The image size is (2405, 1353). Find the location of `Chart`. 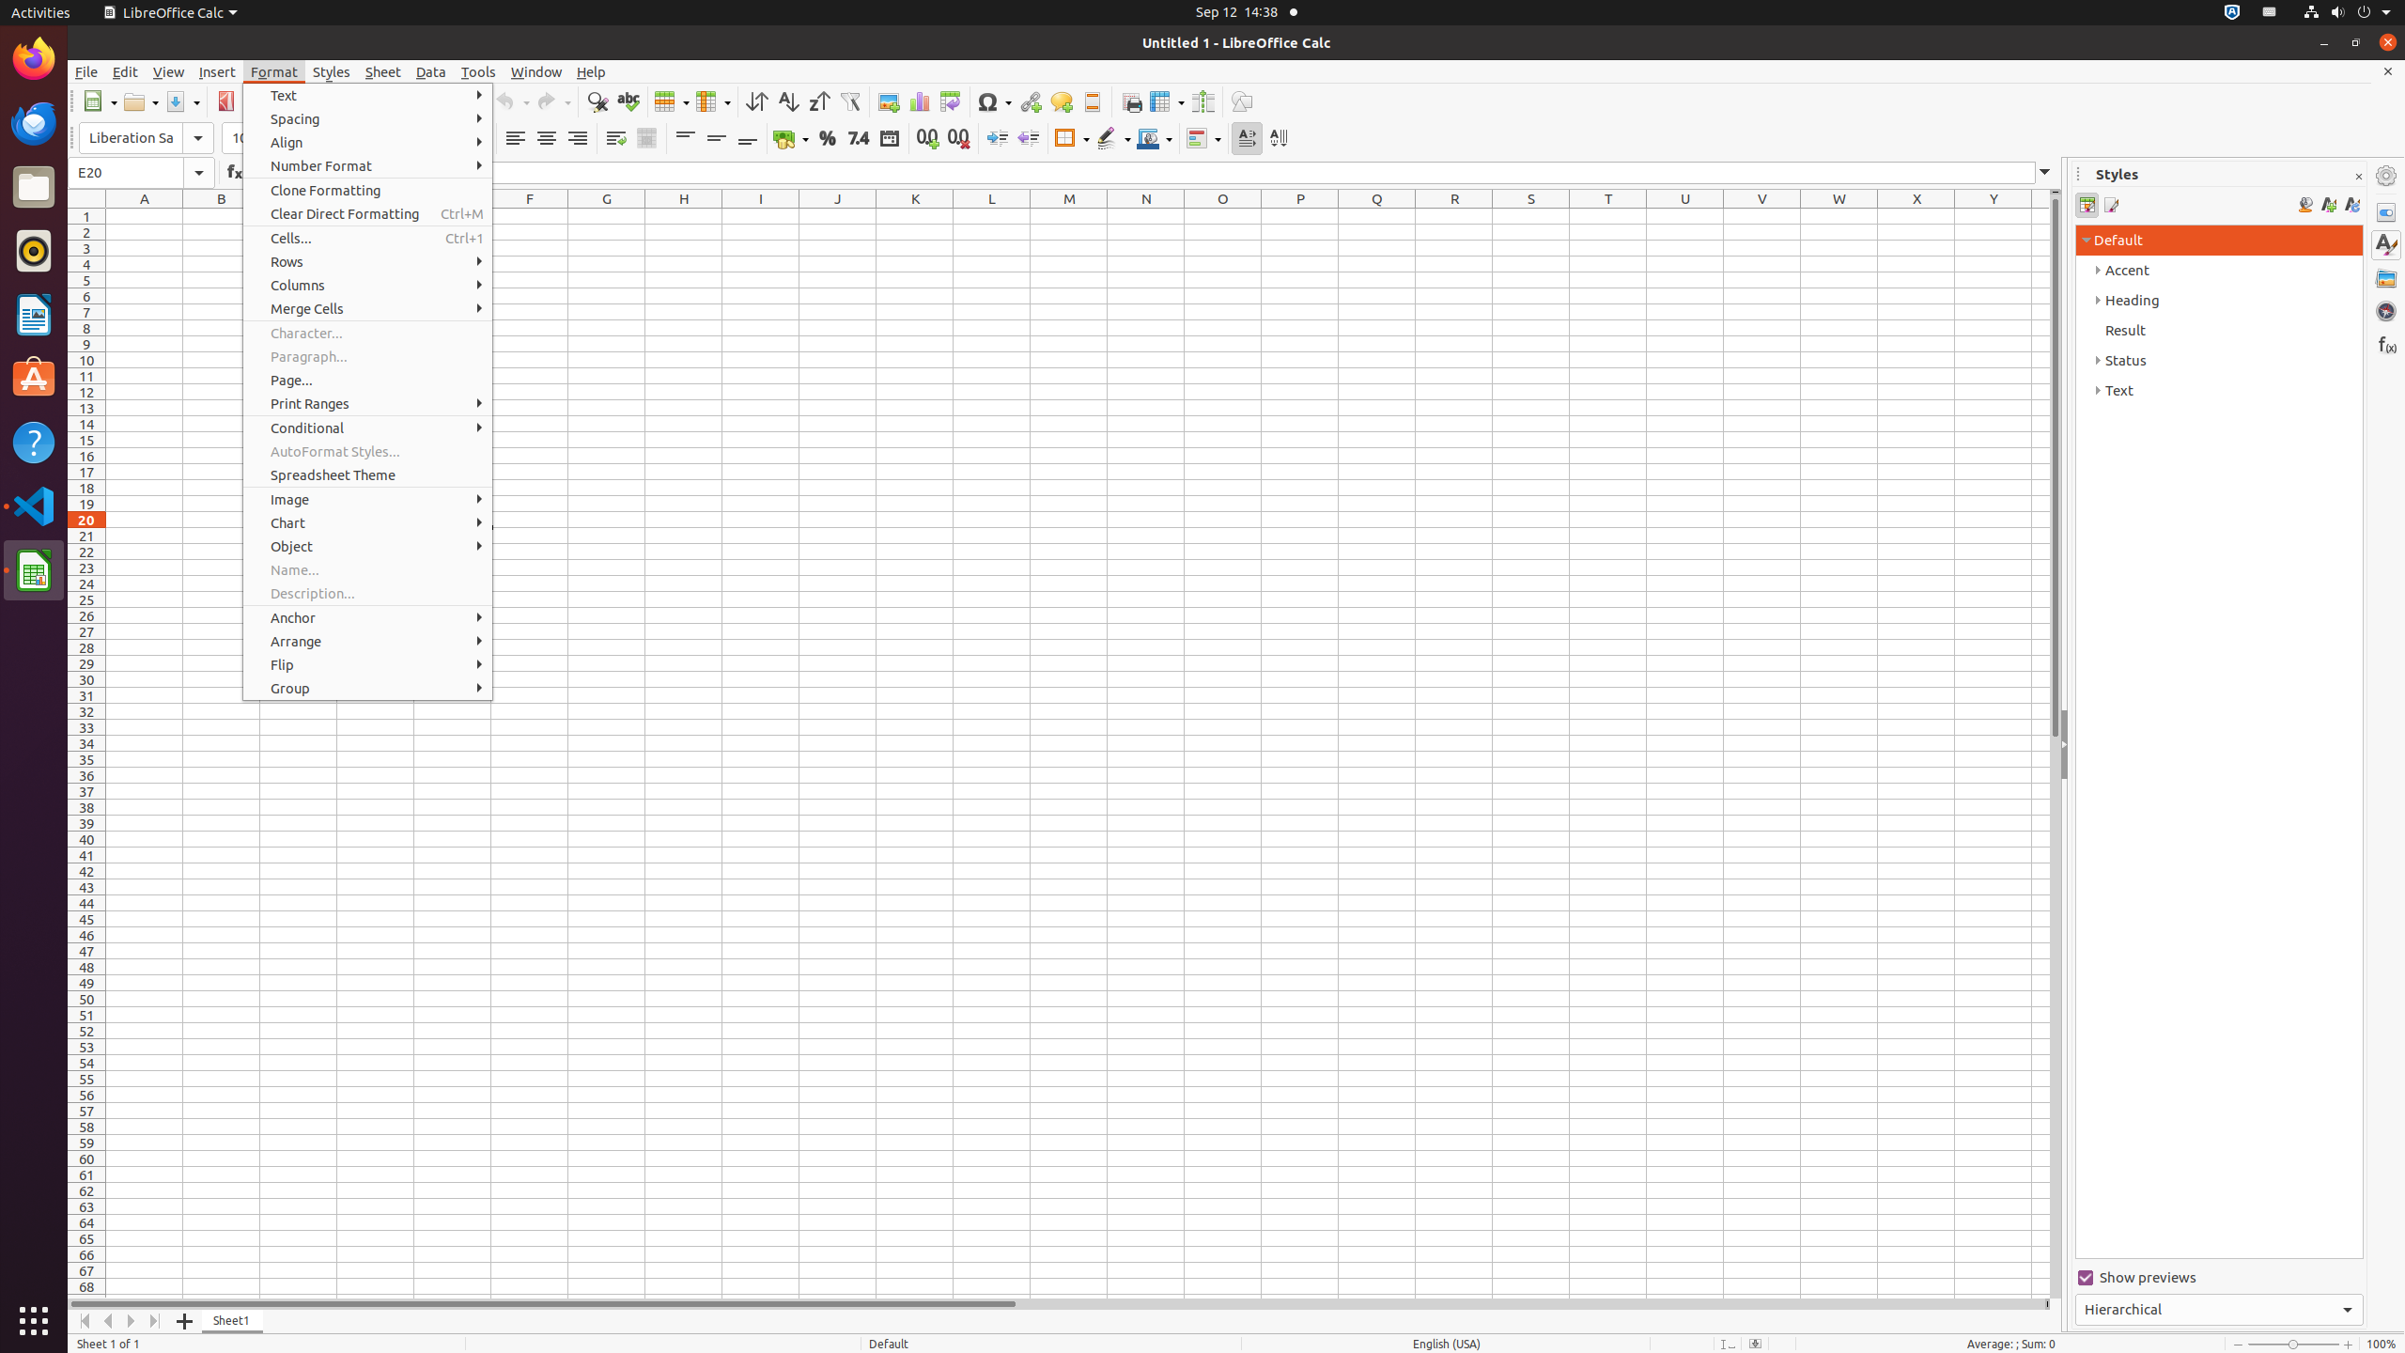

Chart is located at coordinates (368, 522).